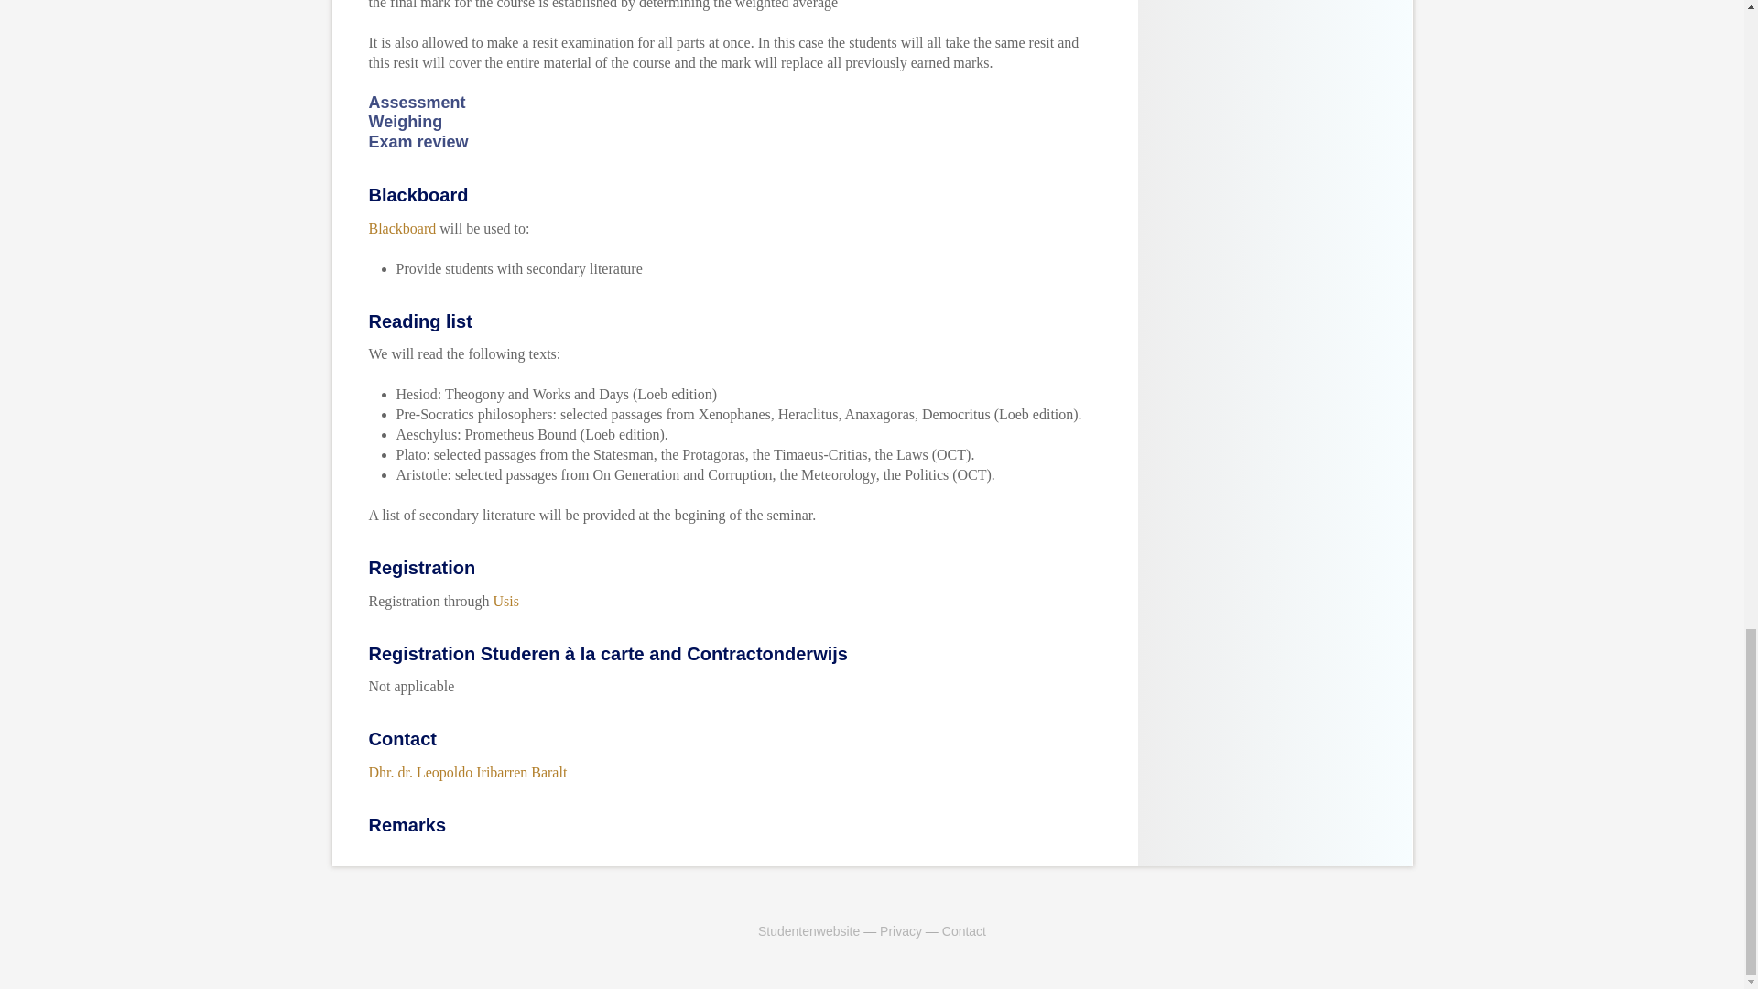 This screenshot has height=989, width=1758. Describe the element at coordinates (901, 930) in the screenshot. I see `Privacy` at that location.